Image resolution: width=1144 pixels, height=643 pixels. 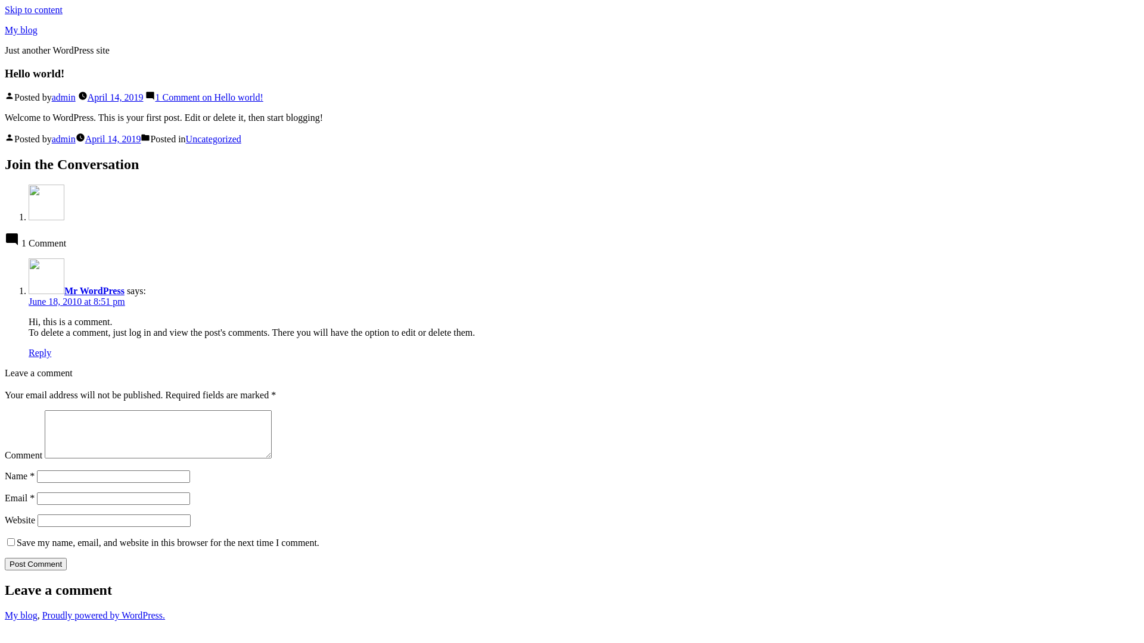 I want to click on Proudly powered by WordPress., so click(x=104, y=616).